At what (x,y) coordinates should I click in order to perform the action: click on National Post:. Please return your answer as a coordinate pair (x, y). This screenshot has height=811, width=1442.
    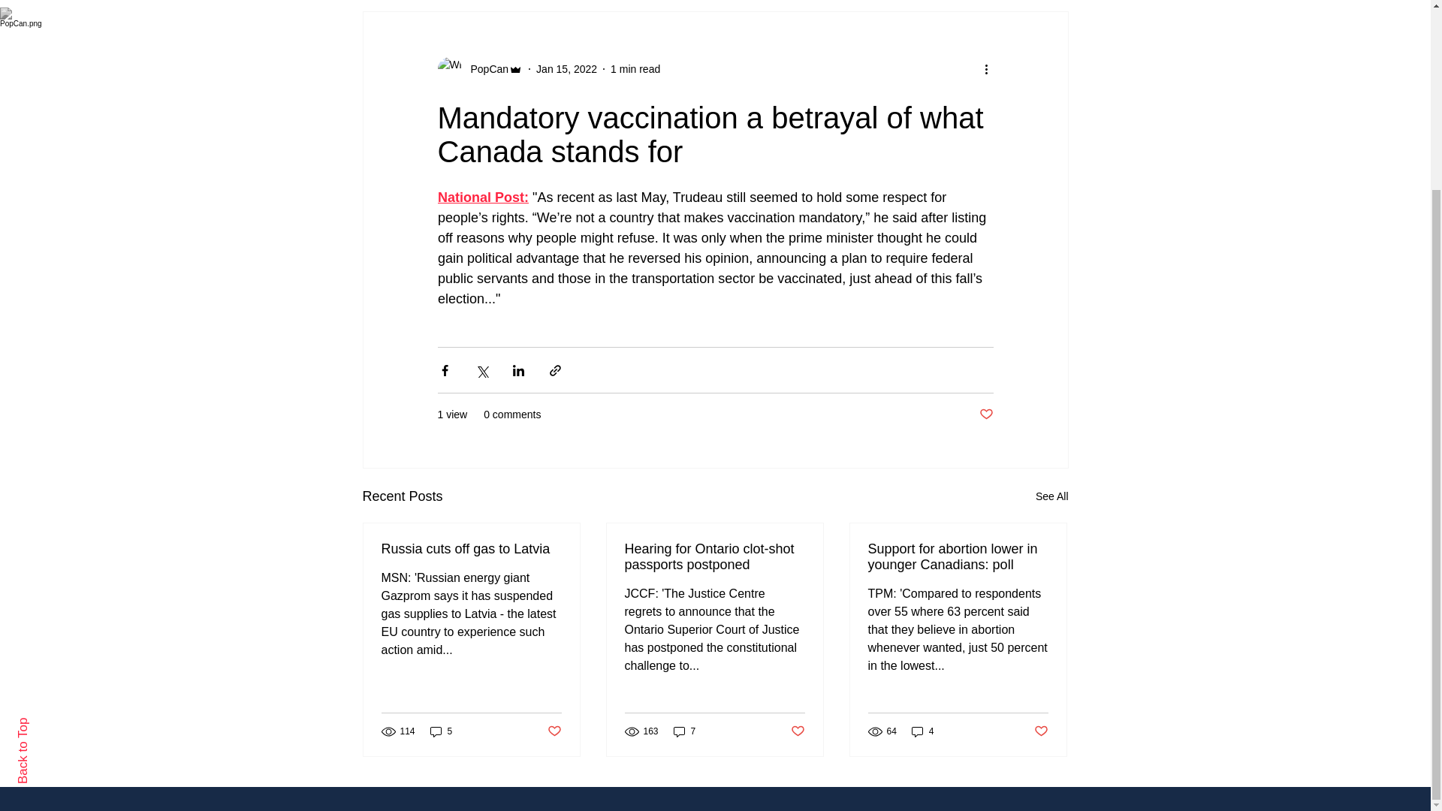
    Looking at the image, I should click on (482, 197).